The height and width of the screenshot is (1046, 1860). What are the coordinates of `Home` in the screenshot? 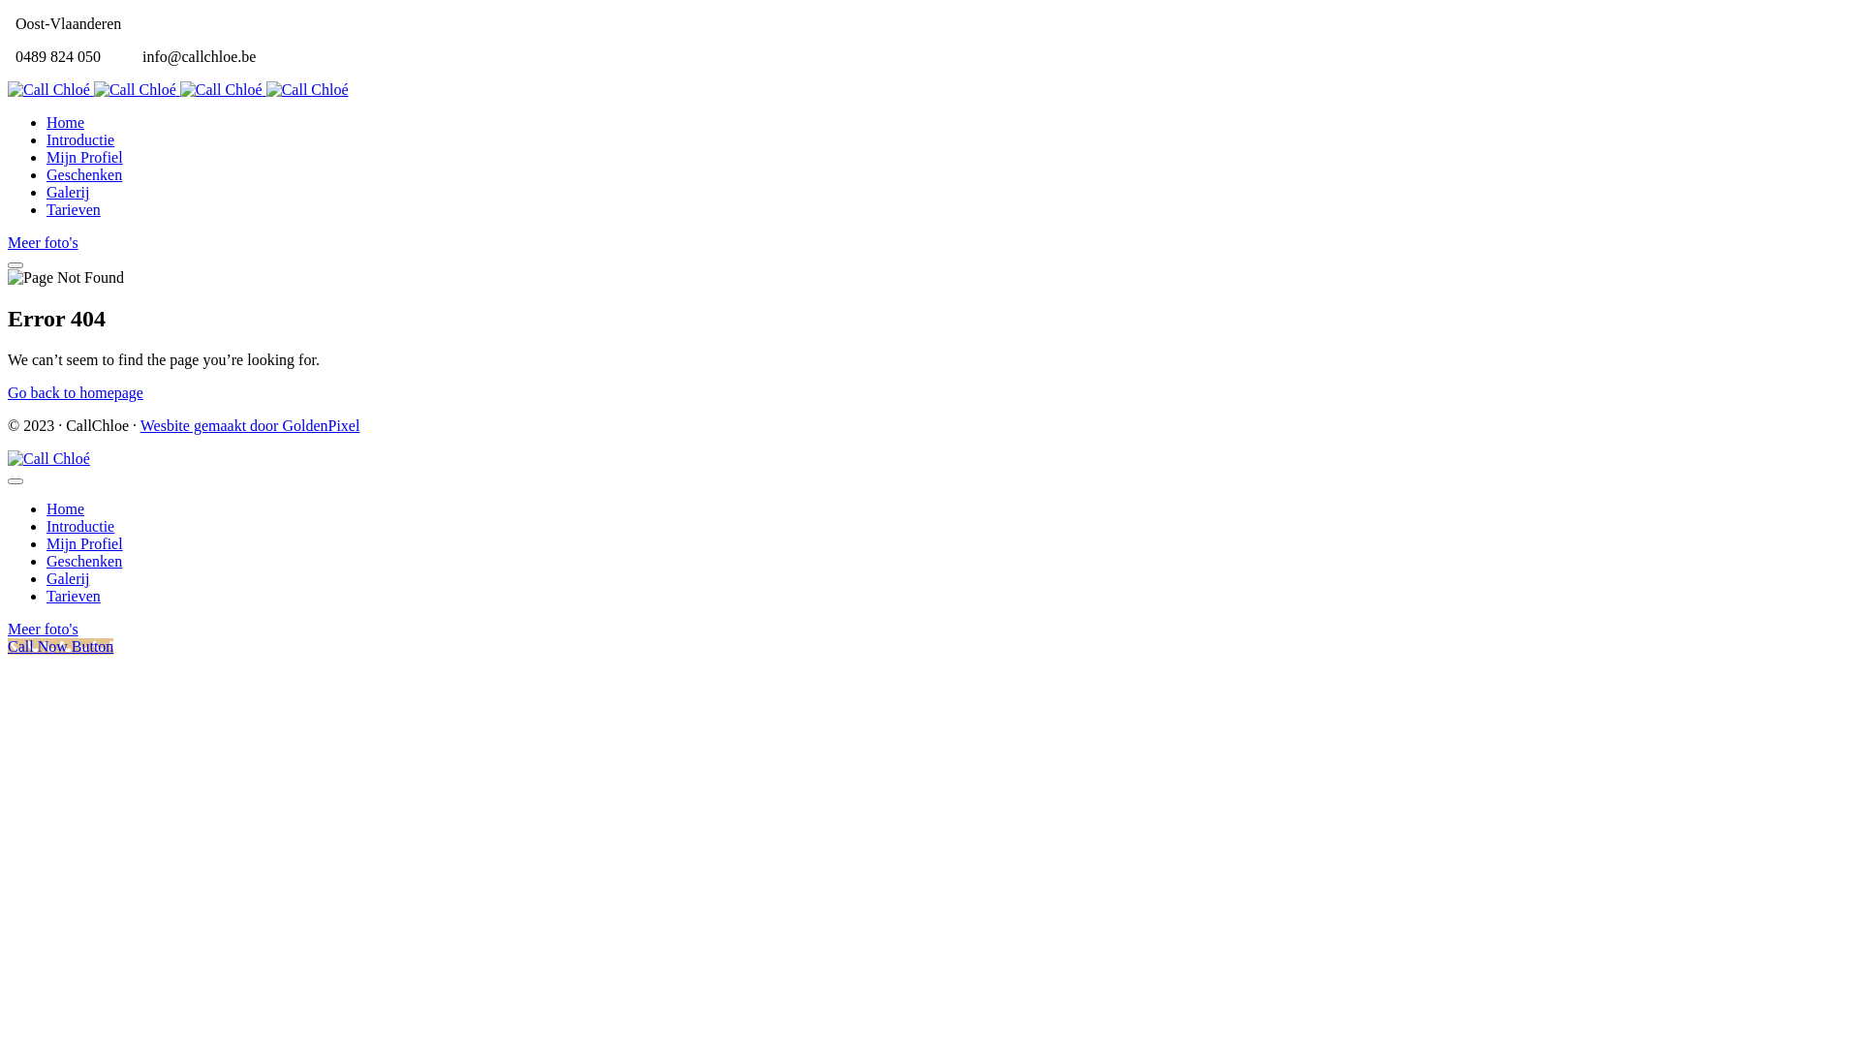 It's located at (66, 122).